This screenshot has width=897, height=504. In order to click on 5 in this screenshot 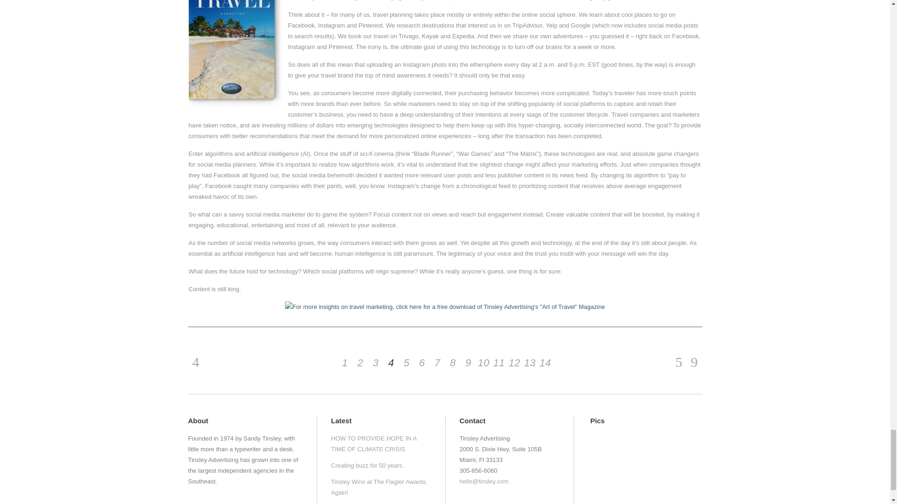, I will do `click(406, 363)`.